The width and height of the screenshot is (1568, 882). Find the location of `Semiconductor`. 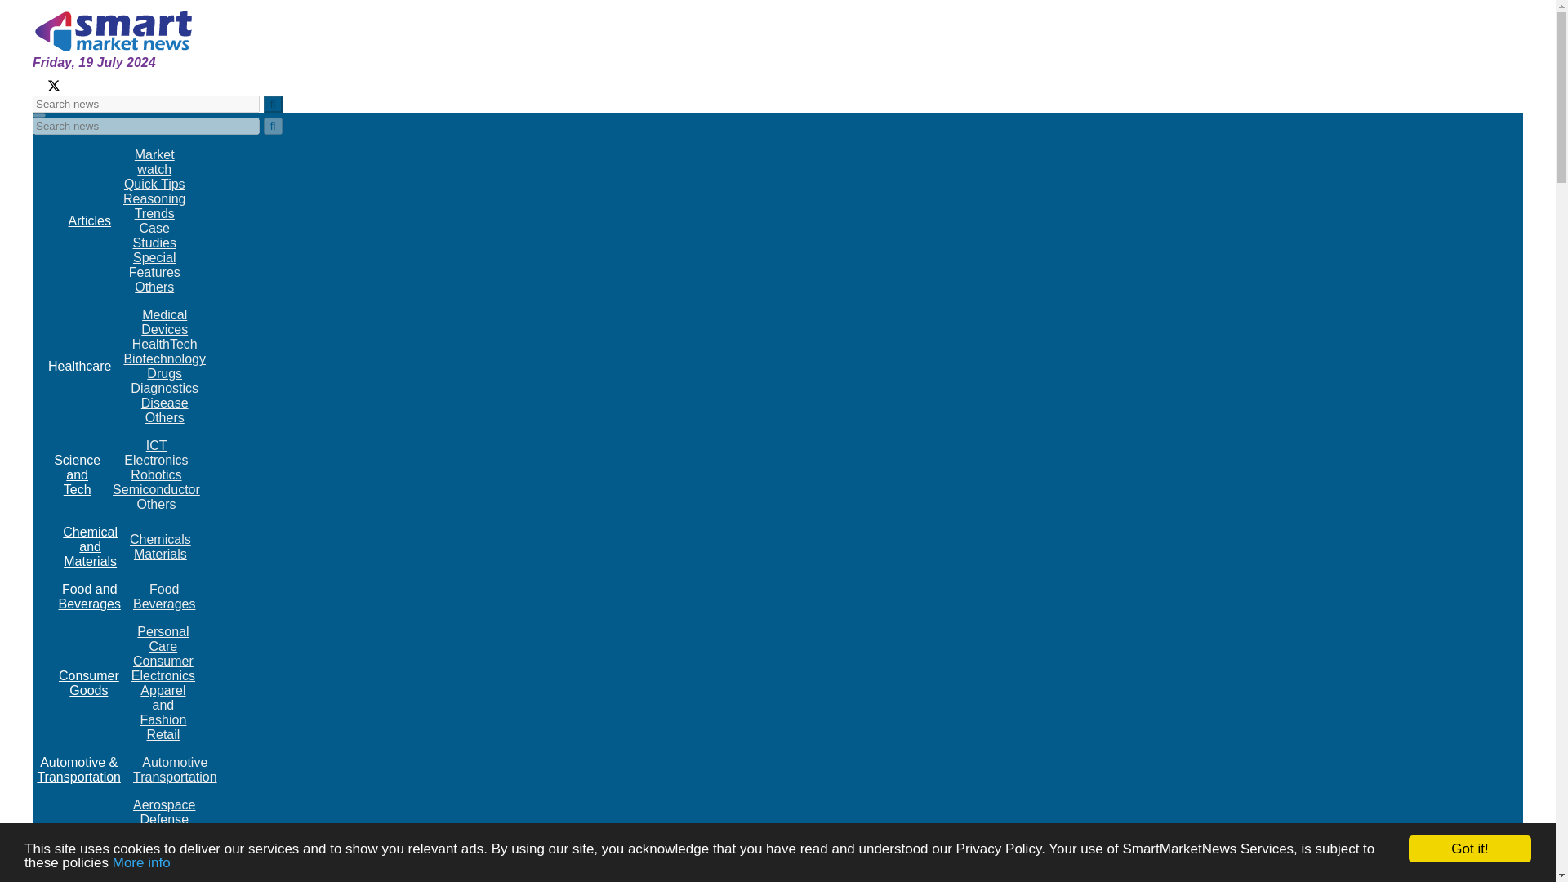

Semiconductor is located at coordinates (157, 489).